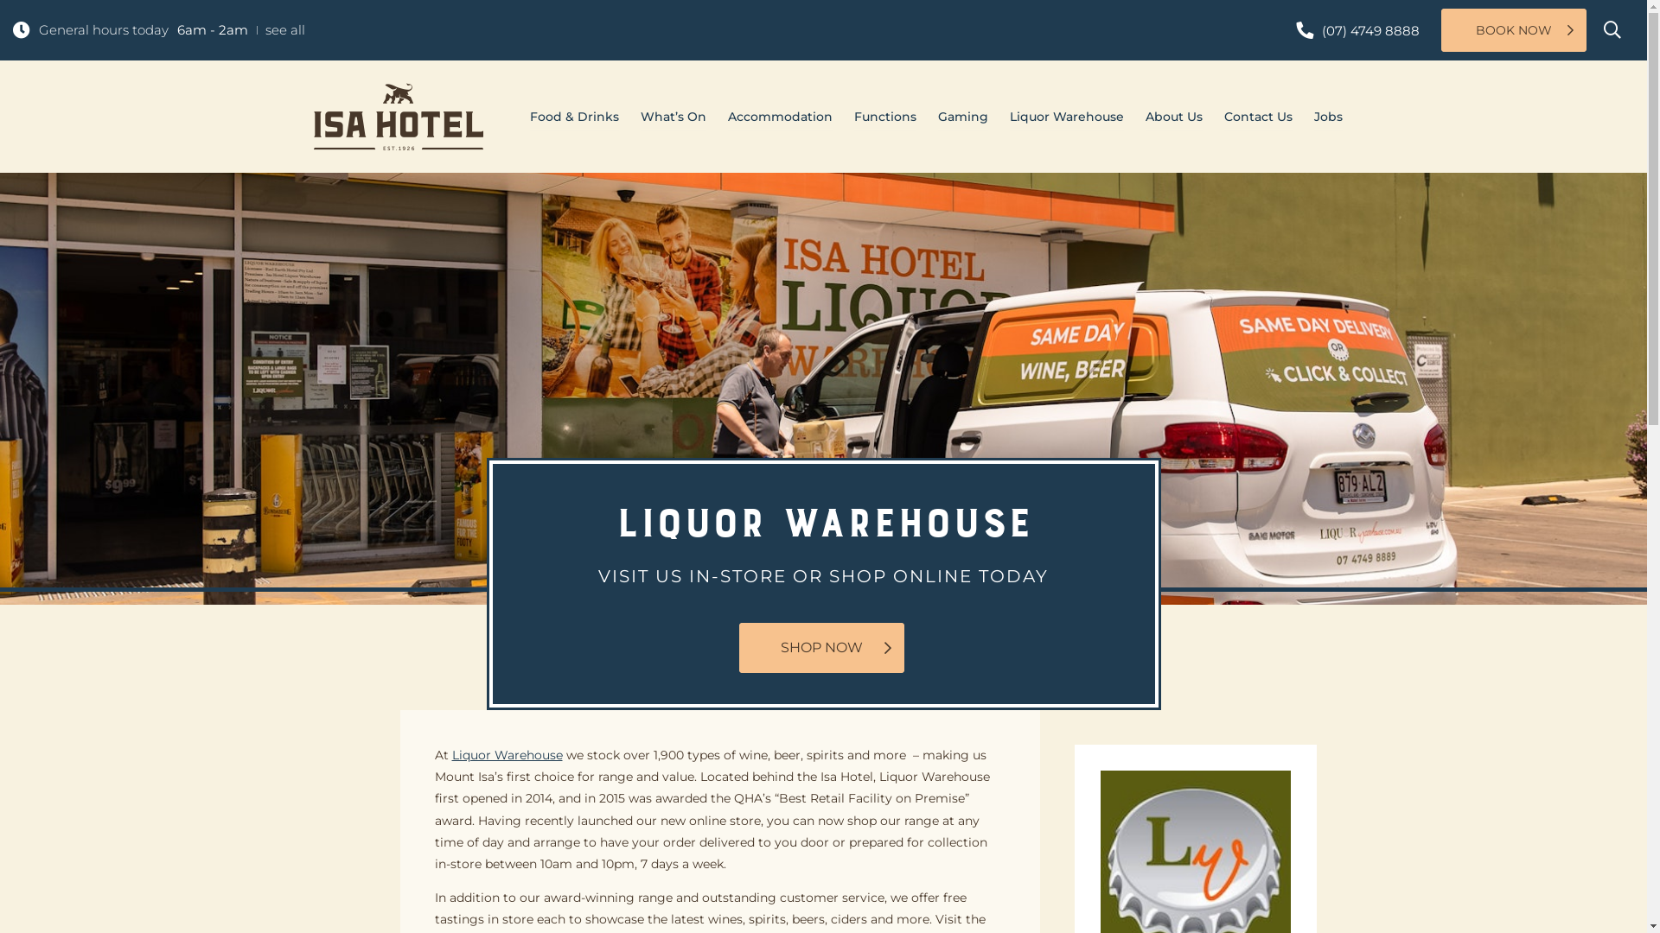 This screenshot has width=1660, height=933. Describe the element at coordinates (780, 120) in the screenshot. I see `Accommodation` at that location.